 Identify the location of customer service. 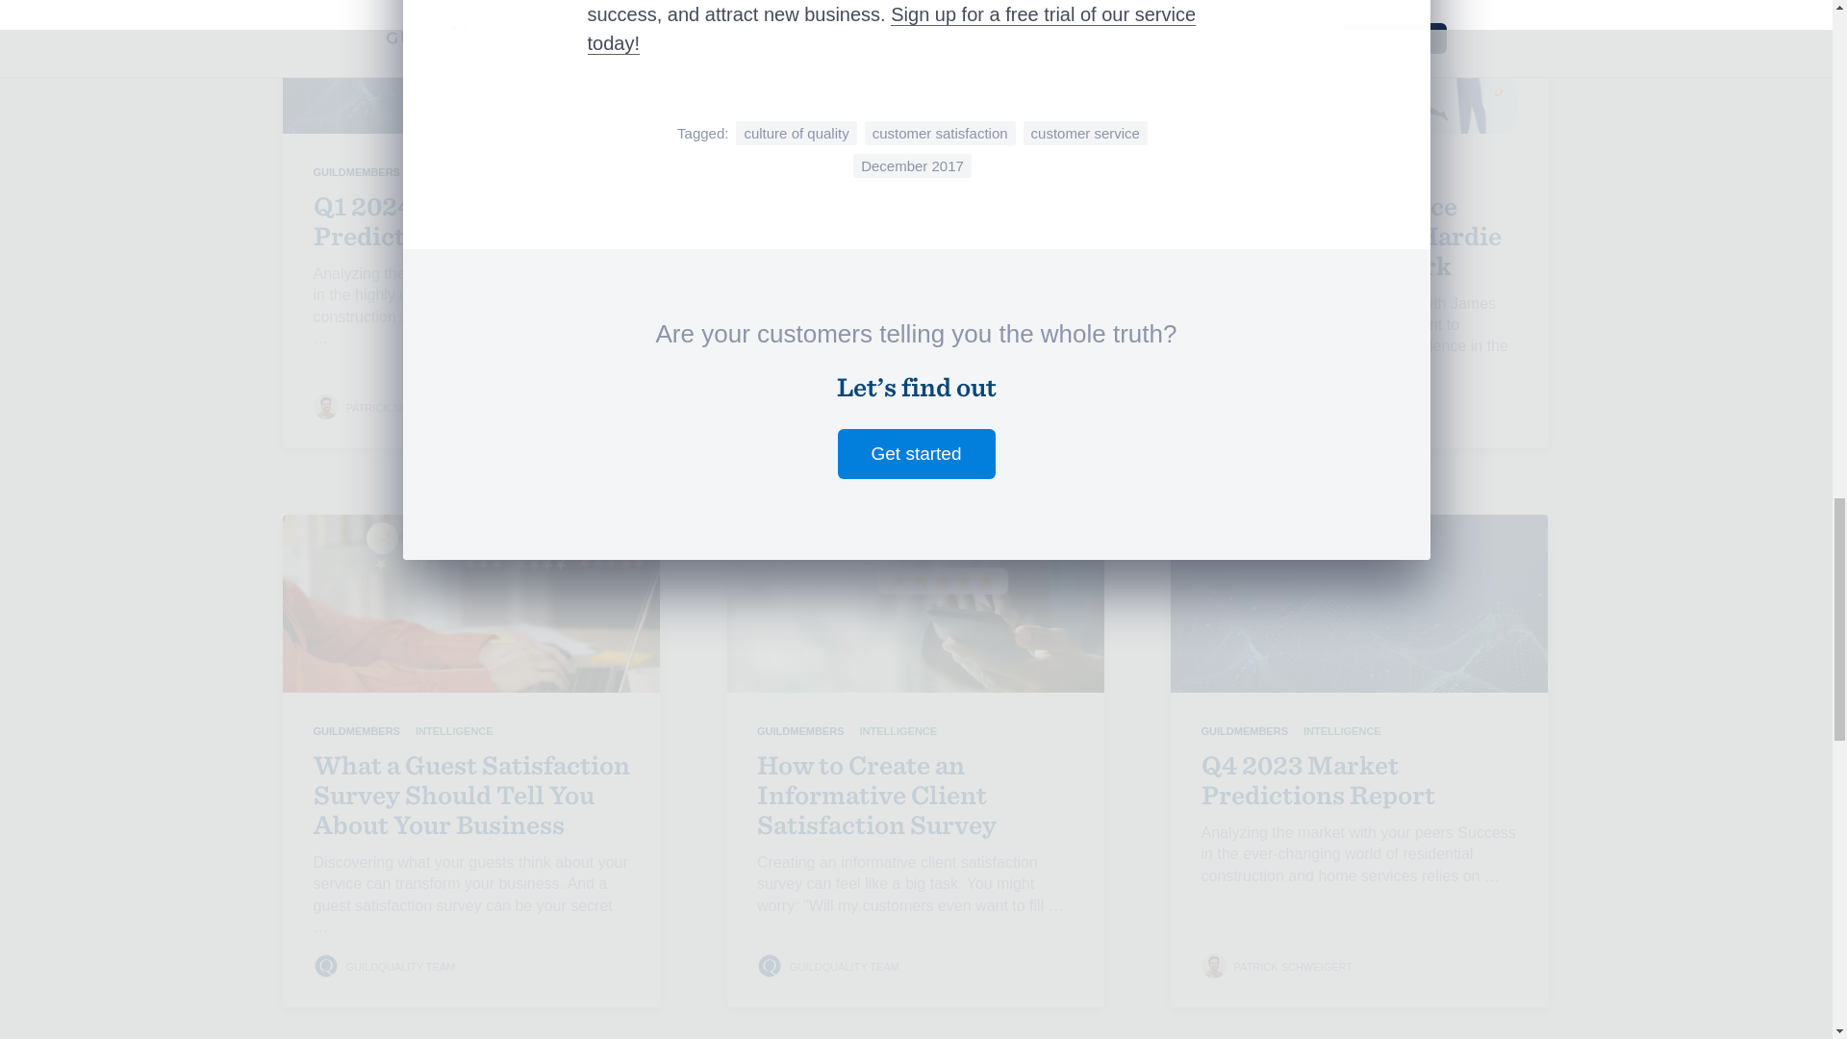
(1085, 133).